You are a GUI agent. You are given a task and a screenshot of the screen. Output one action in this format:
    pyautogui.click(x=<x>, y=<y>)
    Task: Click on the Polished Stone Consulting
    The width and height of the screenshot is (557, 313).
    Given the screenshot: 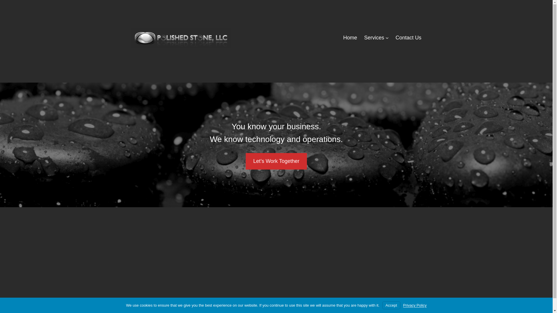 What is the action you would take?
    pyautogui.click(x=164, y=301)
    